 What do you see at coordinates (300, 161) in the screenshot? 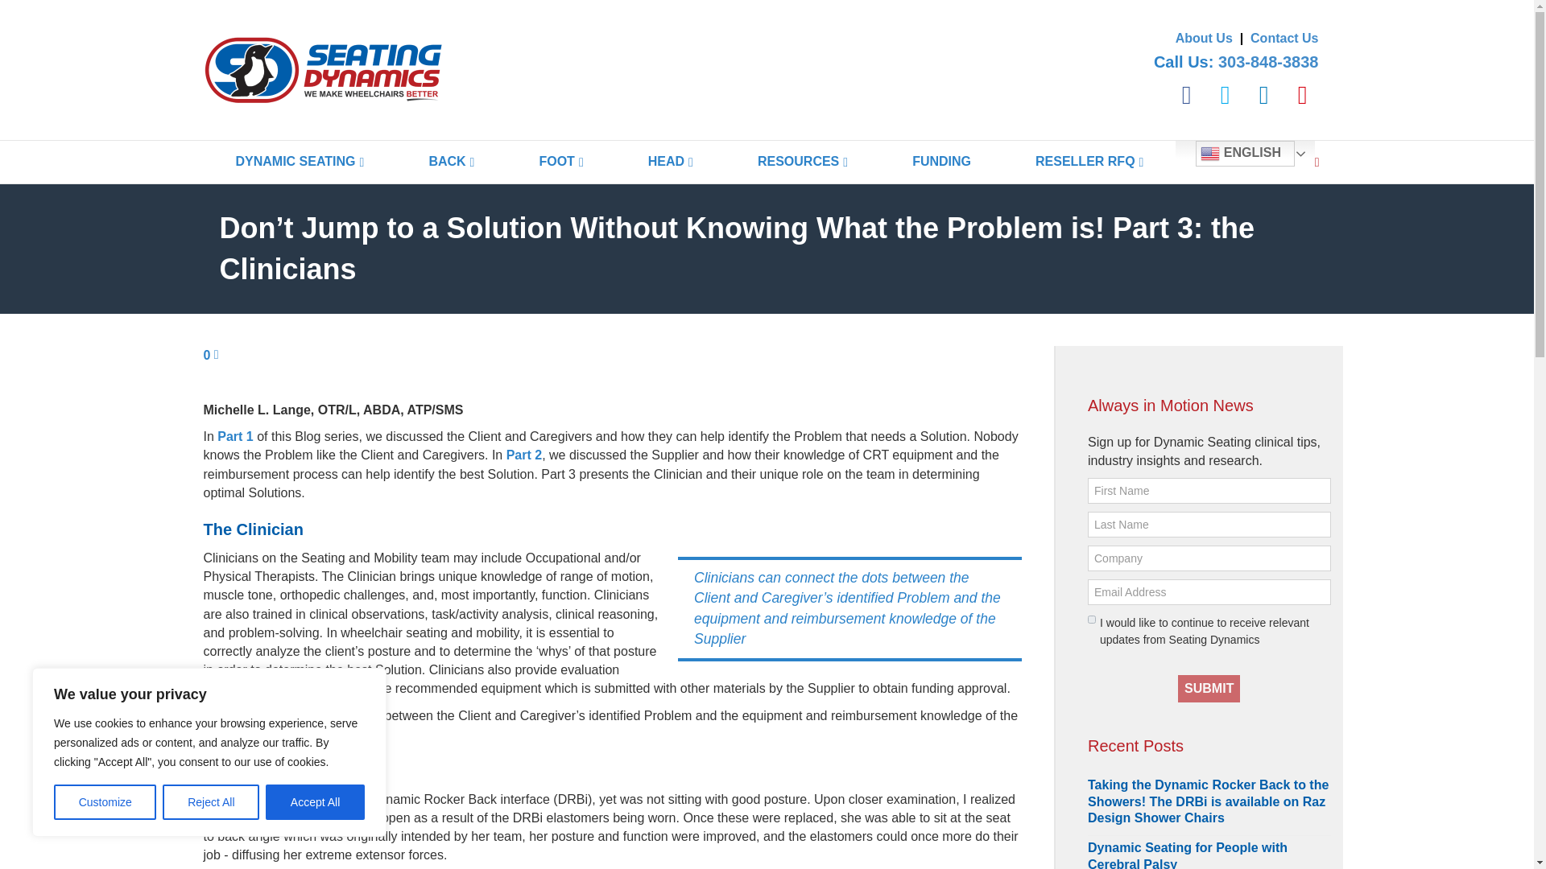
I see `DYNAMIC SEATING` at bounding box center [300, 161].